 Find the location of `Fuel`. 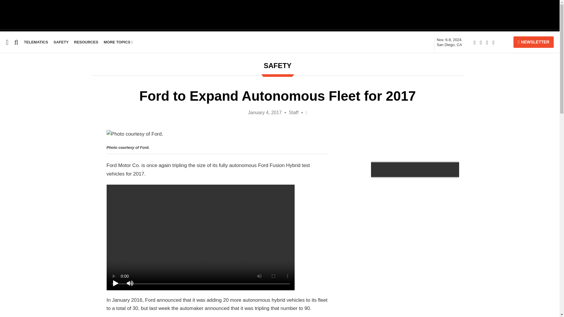

Fuel is located at coordinates (6, 80).